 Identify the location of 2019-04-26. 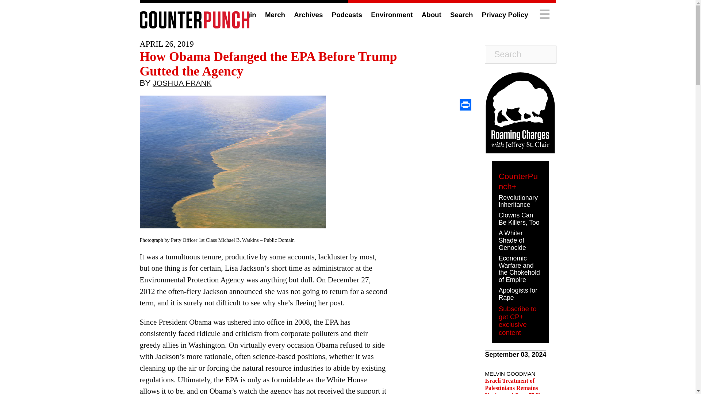
(166, 44).